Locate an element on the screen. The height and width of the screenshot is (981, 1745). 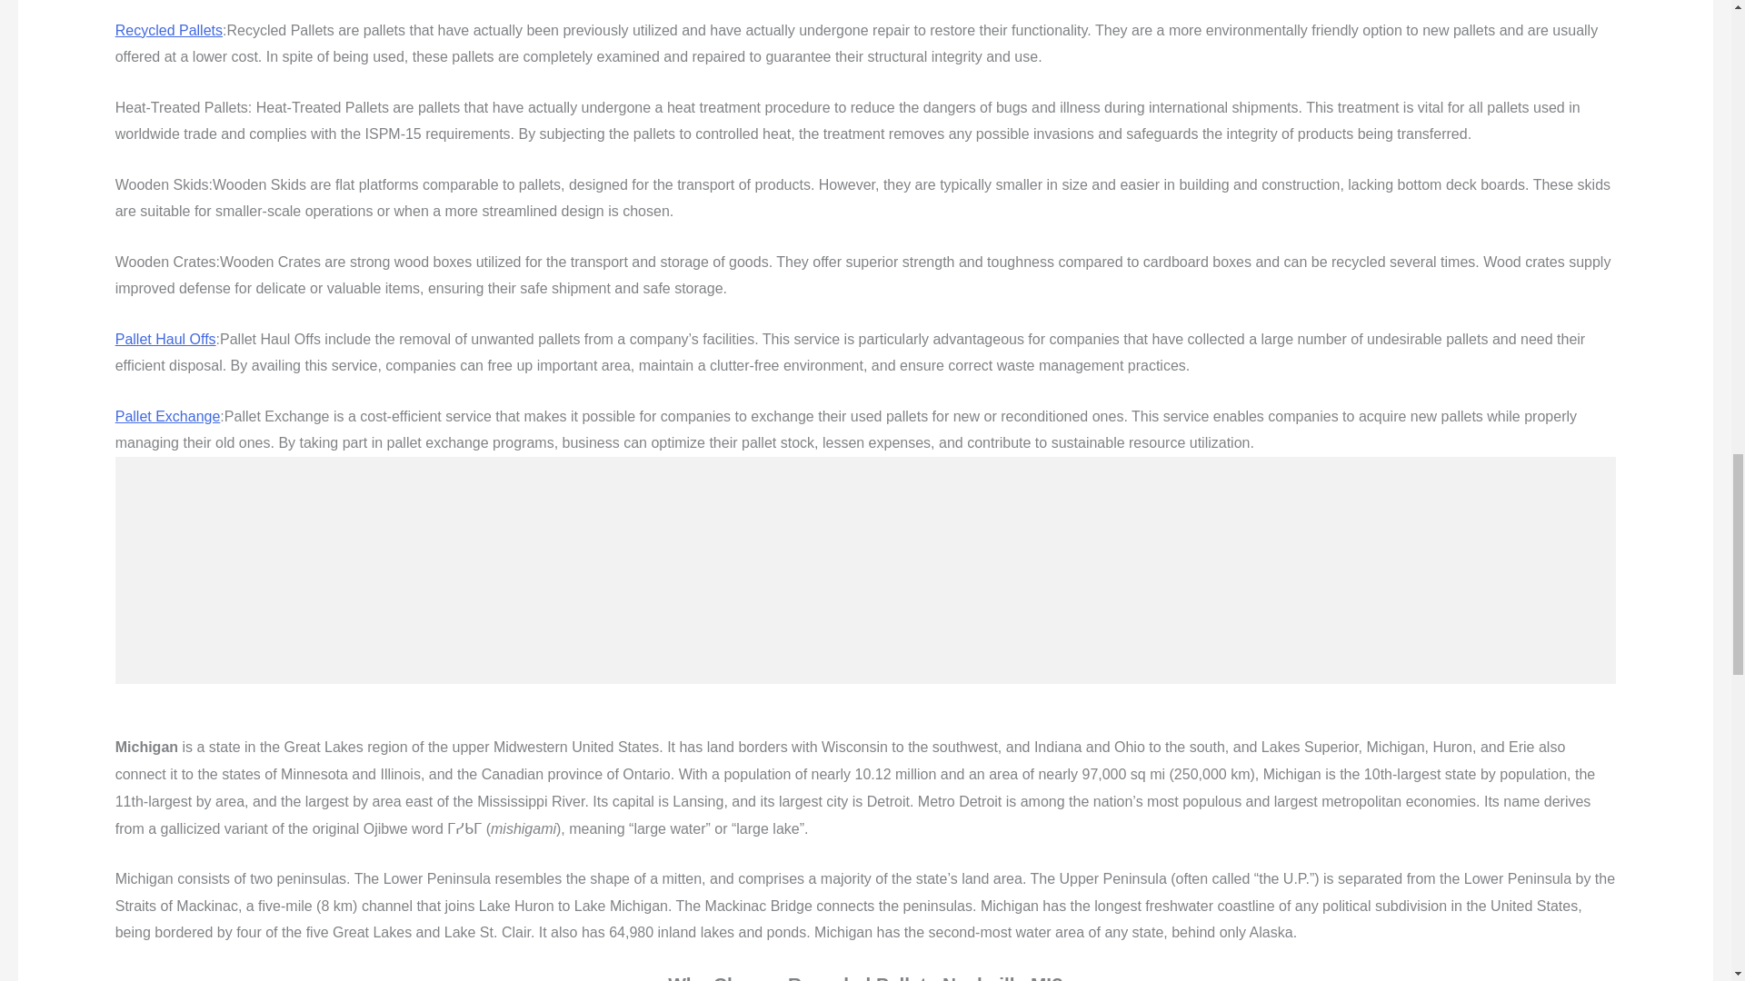
Ojibwe-language text is located at coordinates (464, 828).